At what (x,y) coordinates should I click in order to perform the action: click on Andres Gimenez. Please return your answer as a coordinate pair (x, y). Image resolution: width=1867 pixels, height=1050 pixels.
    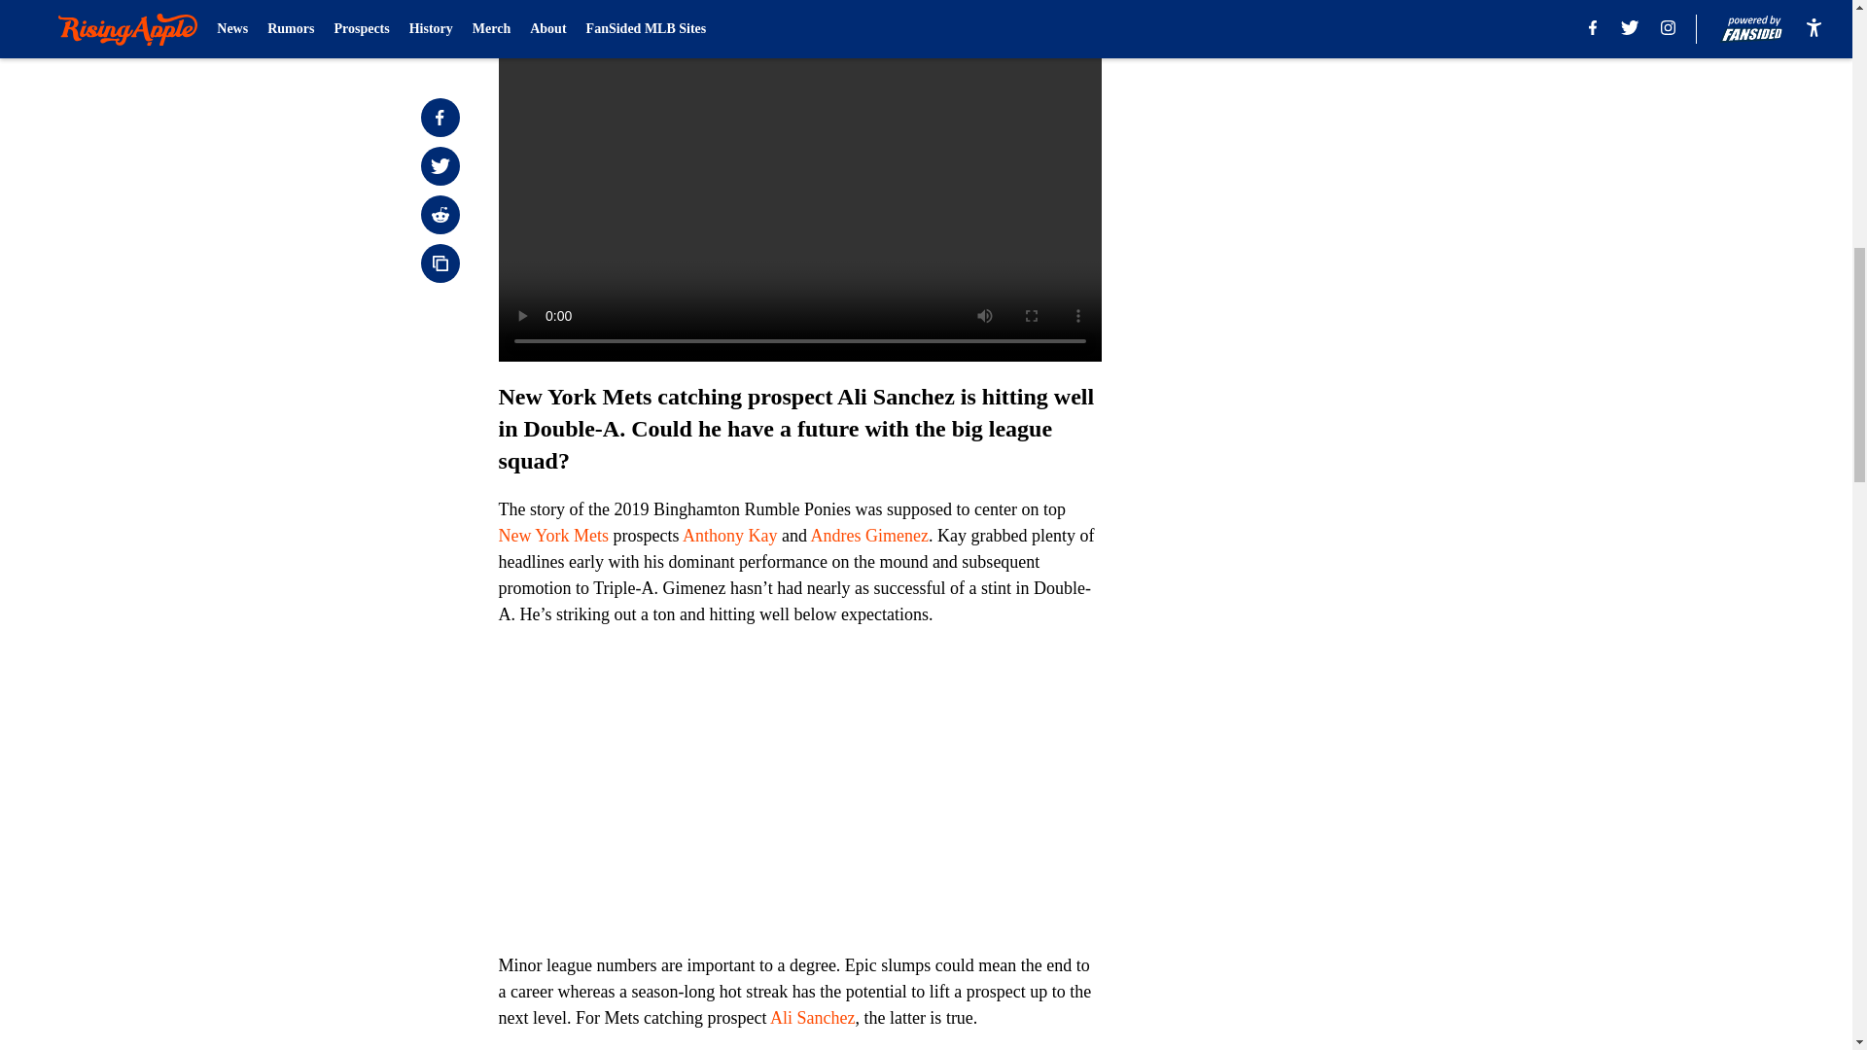
    Looking at the image, I should click on (869, 535).